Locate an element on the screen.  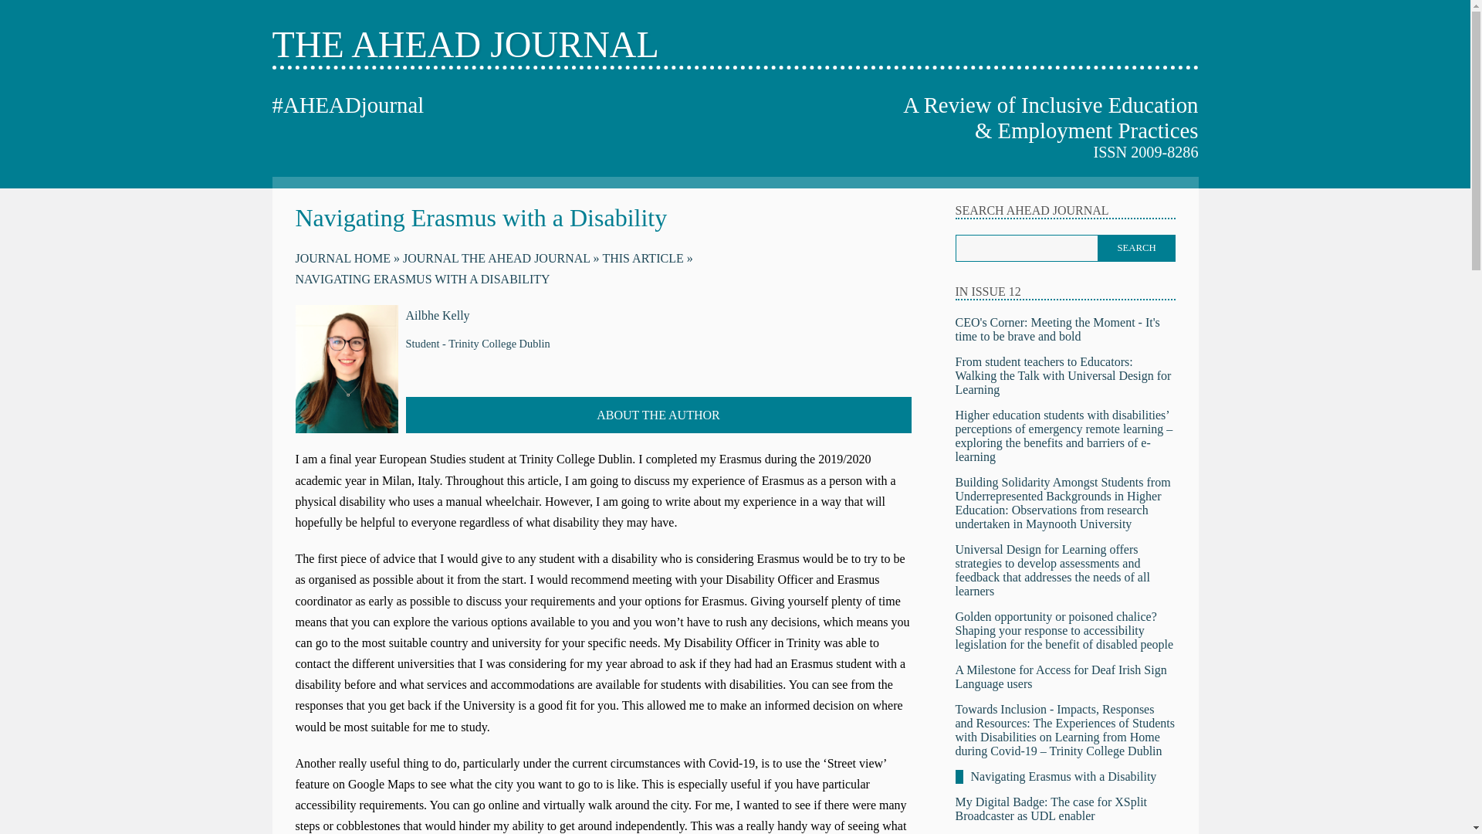
NAVIGATING ERASMUS WITH A DISABILITY is located at coordinates (422, 280).